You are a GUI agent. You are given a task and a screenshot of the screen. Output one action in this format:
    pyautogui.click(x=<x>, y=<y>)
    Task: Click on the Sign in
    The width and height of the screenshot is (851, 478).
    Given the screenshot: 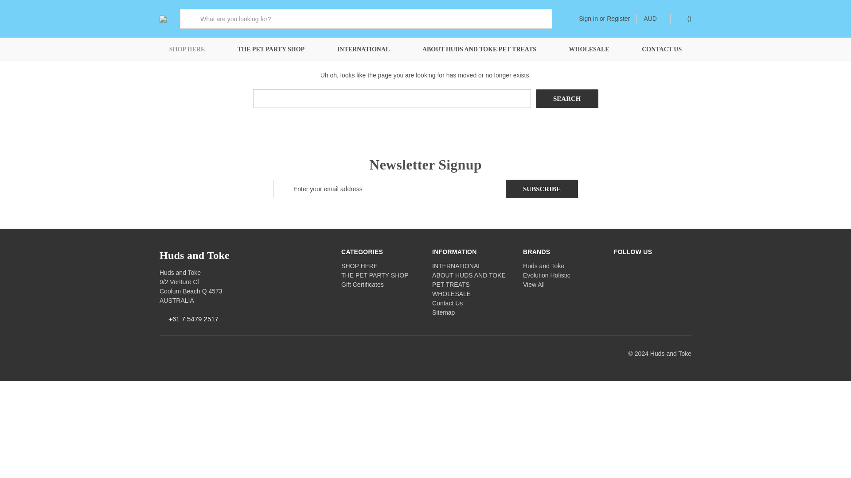 What is the action you would take?
    pyautogui.click(x=588, y=19)
    